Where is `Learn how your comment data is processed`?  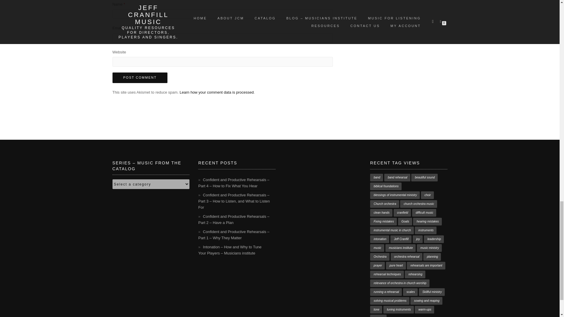
Learn how your comment data is processed is located at coordinates (217, 92).